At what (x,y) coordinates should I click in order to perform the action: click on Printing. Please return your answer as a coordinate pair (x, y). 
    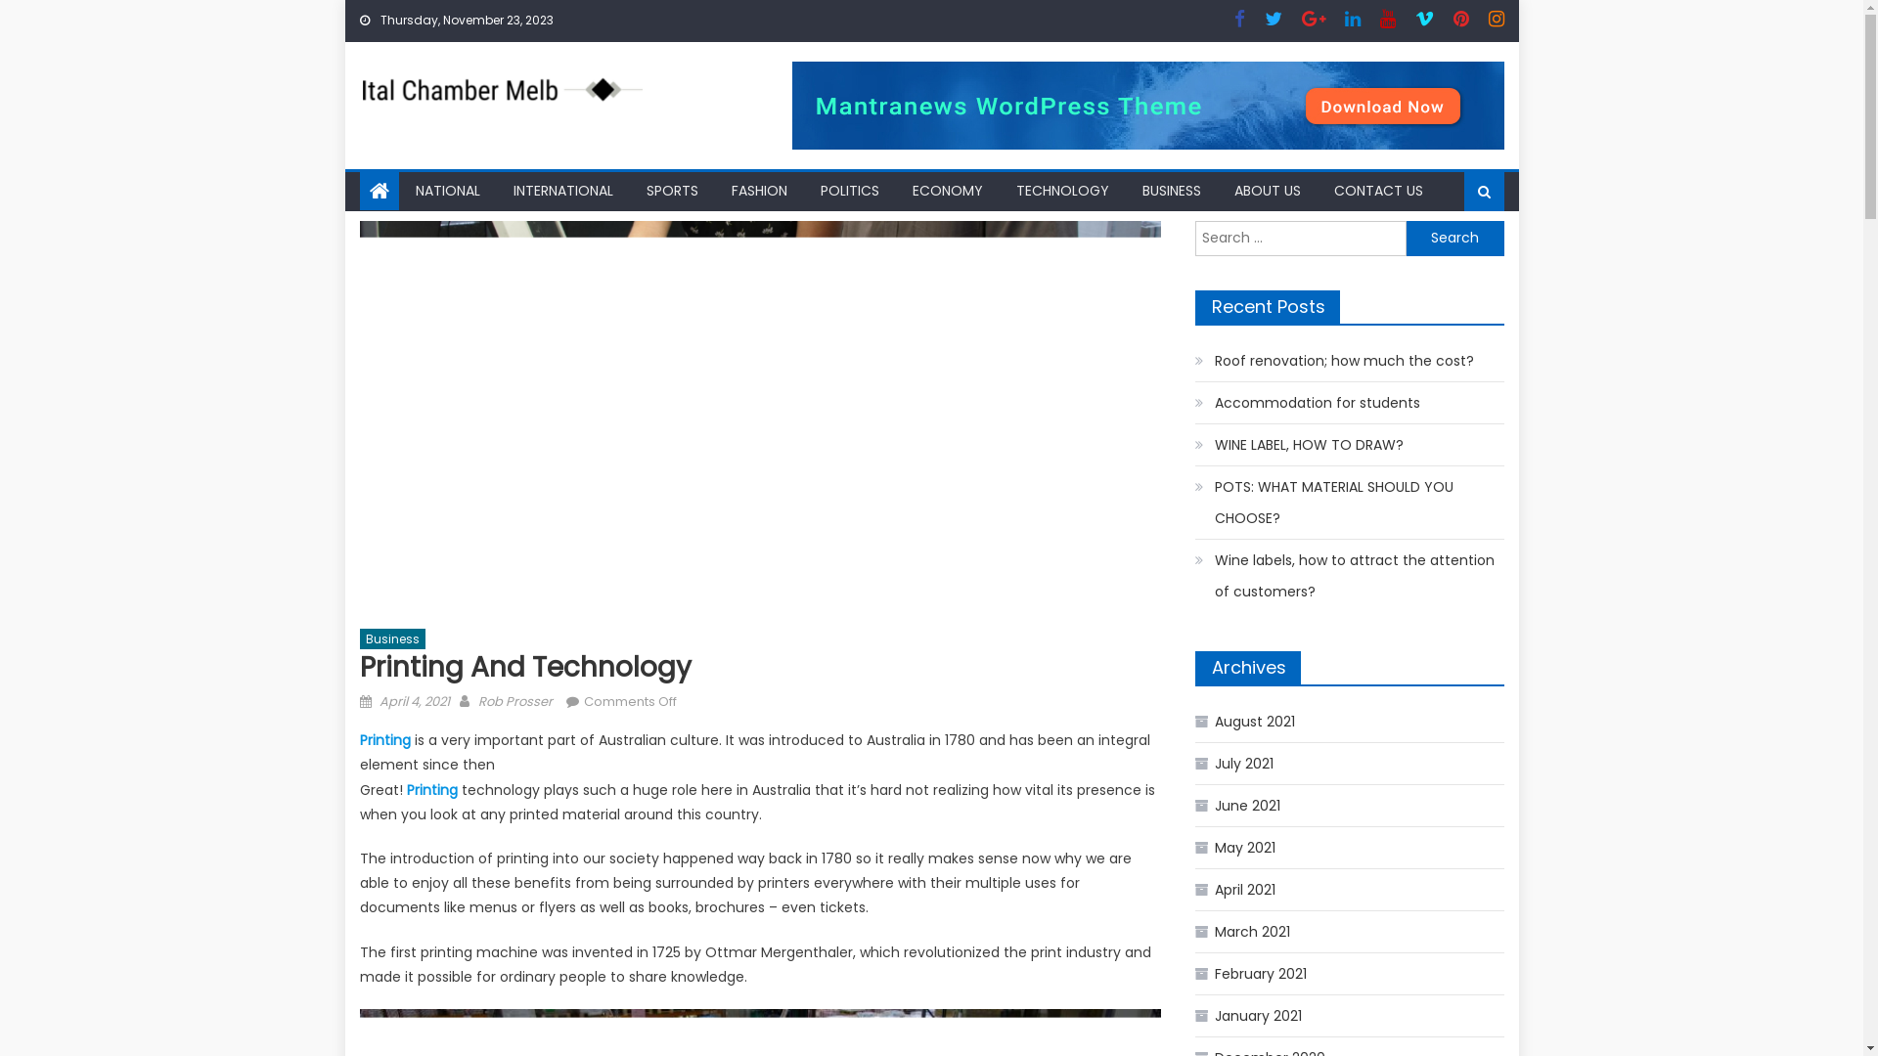
    Looking at the image, I should click on (387, 740).